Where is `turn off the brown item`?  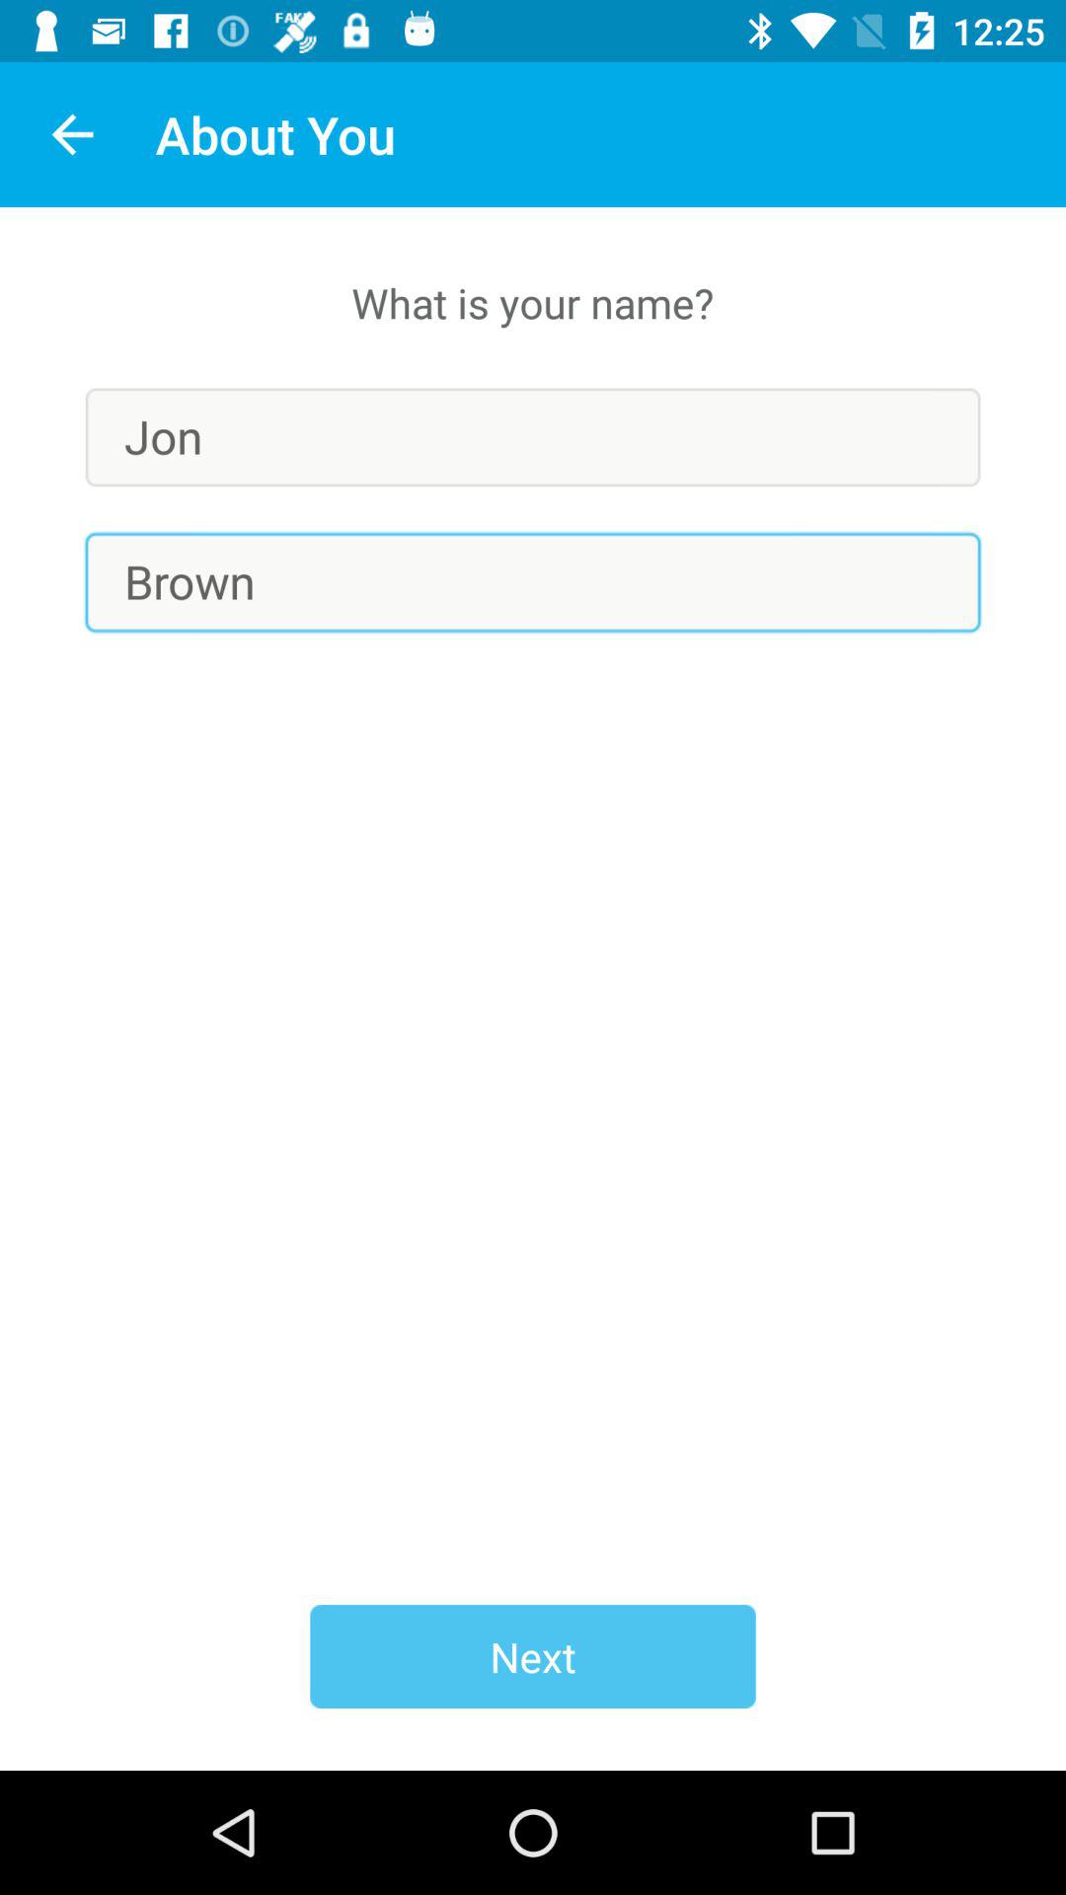
turn off the brown item is located at coordinates (533, 582).